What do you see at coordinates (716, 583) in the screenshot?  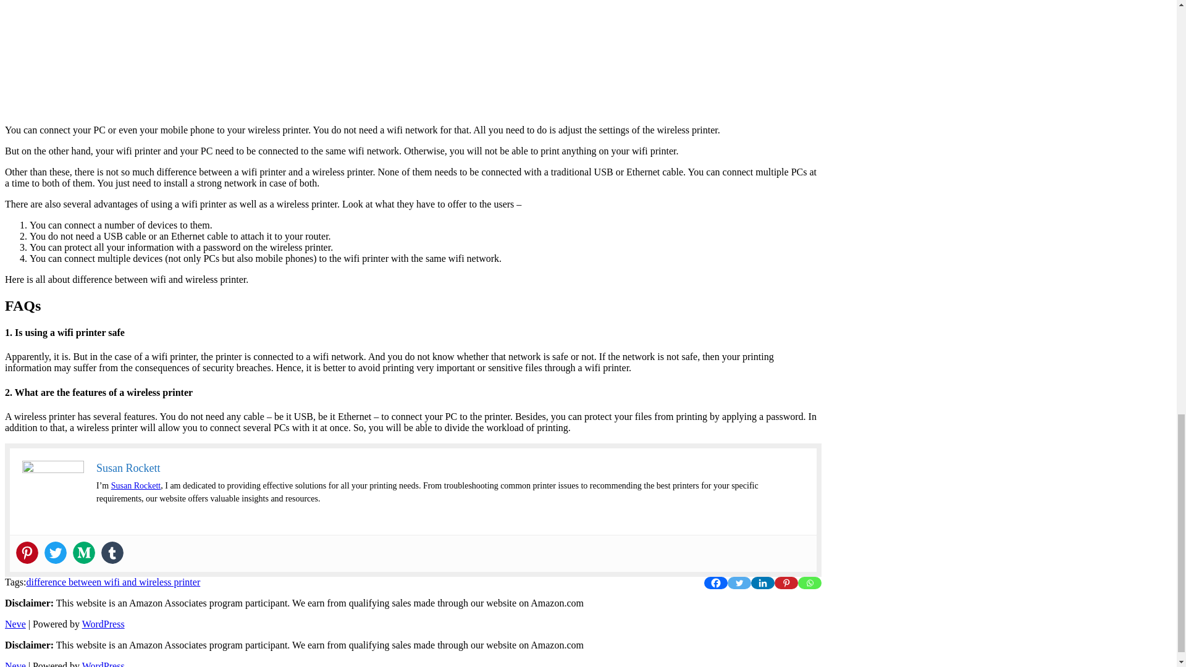 I see `Facebook` at bounding box center [716, 583].